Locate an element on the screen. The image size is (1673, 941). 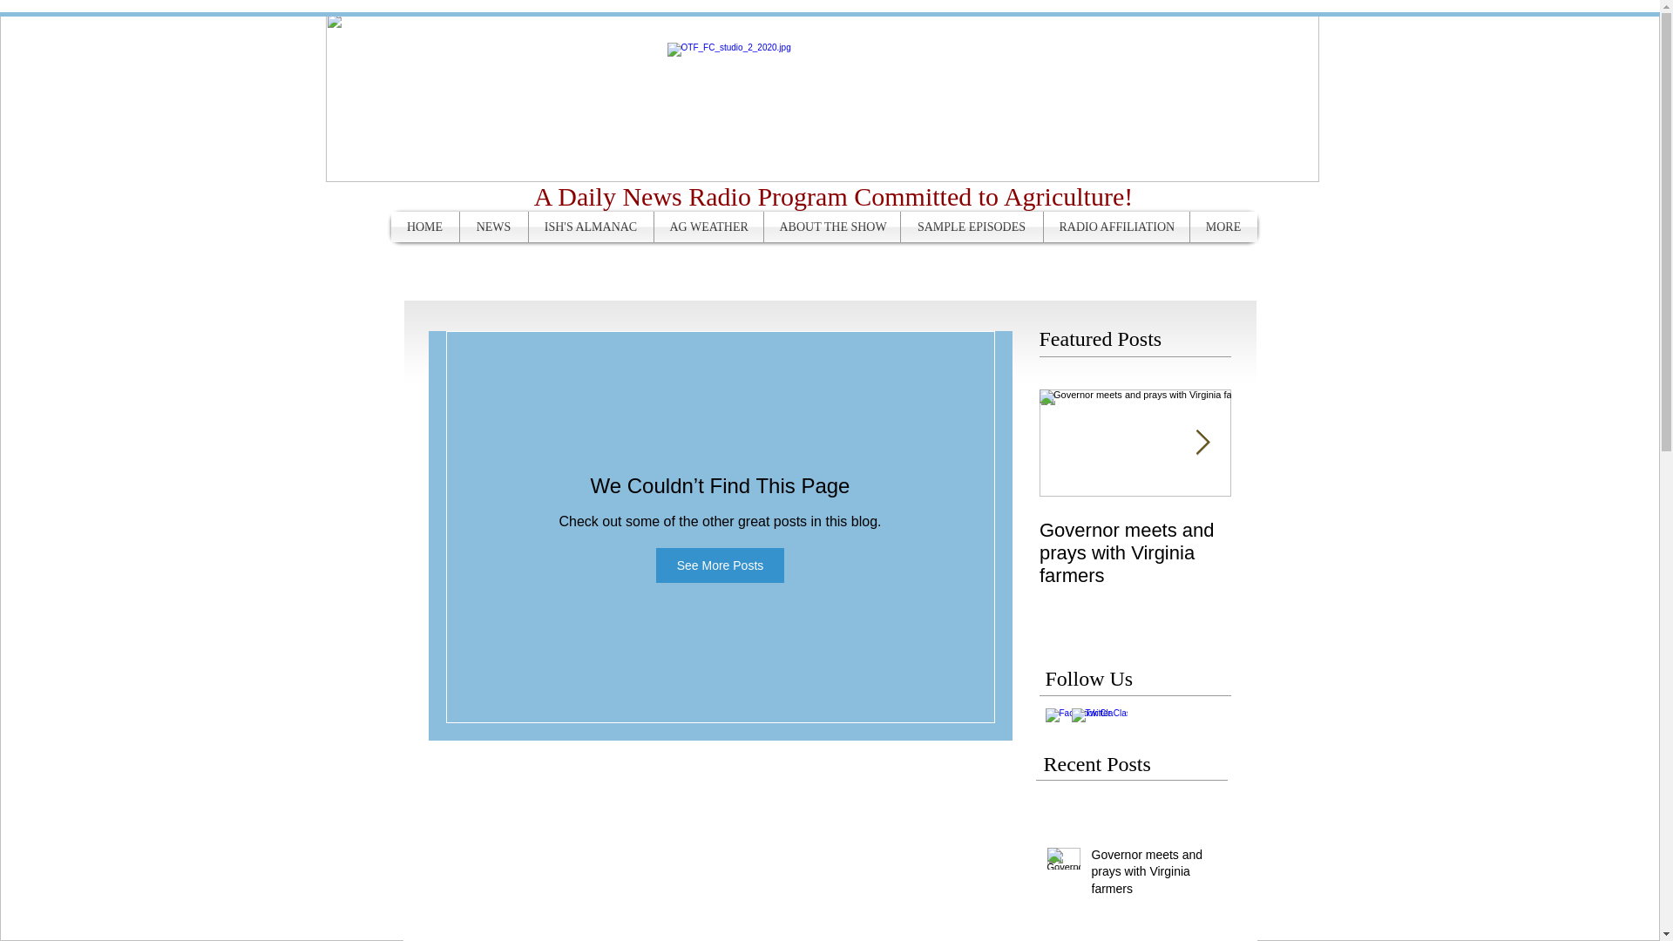
USDA: Dairy industry is evolving is located at coordinates (1326, 542).